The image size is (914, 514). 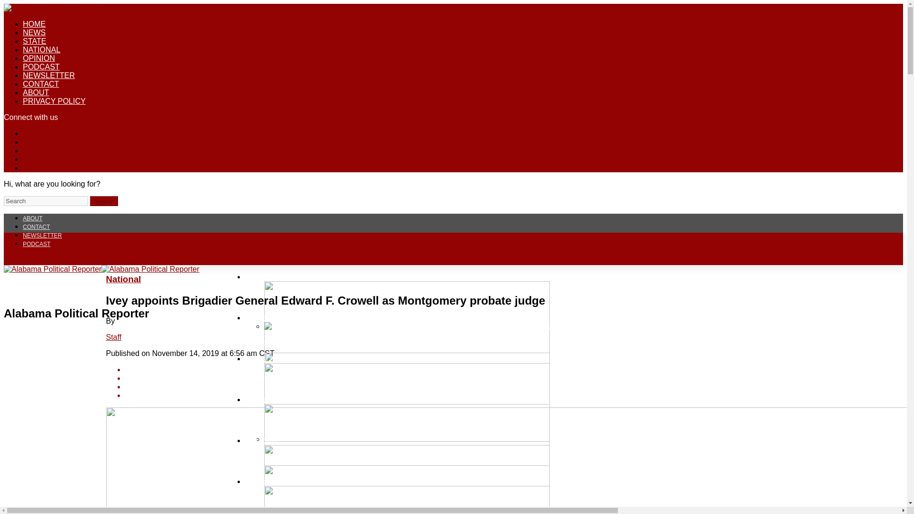 I want to click on Share on Facebook, so click(x=462, y=369).